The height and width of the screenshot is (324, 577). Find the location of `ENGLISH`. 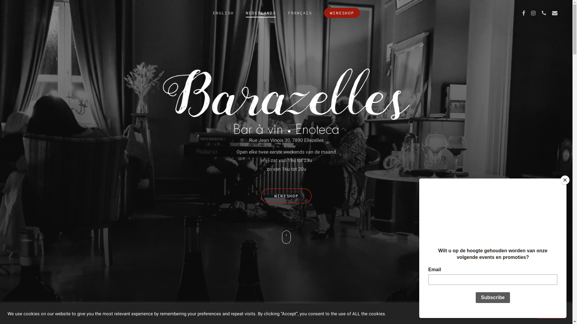

ENGLISH is located at coordinates (223, 13).